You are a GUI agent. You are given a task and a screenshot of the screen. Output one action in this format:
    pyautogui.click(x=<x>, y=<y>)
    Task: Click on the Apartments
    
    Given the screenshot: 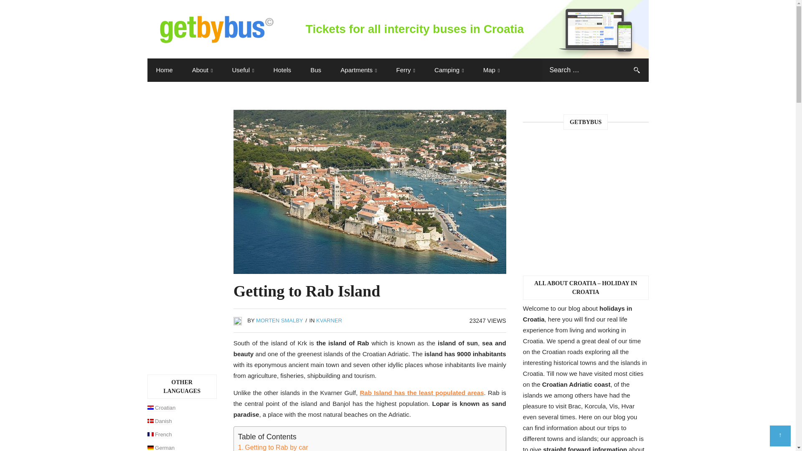 What is the action you would take?
    pyautogui.click(x=358, y=70)
    